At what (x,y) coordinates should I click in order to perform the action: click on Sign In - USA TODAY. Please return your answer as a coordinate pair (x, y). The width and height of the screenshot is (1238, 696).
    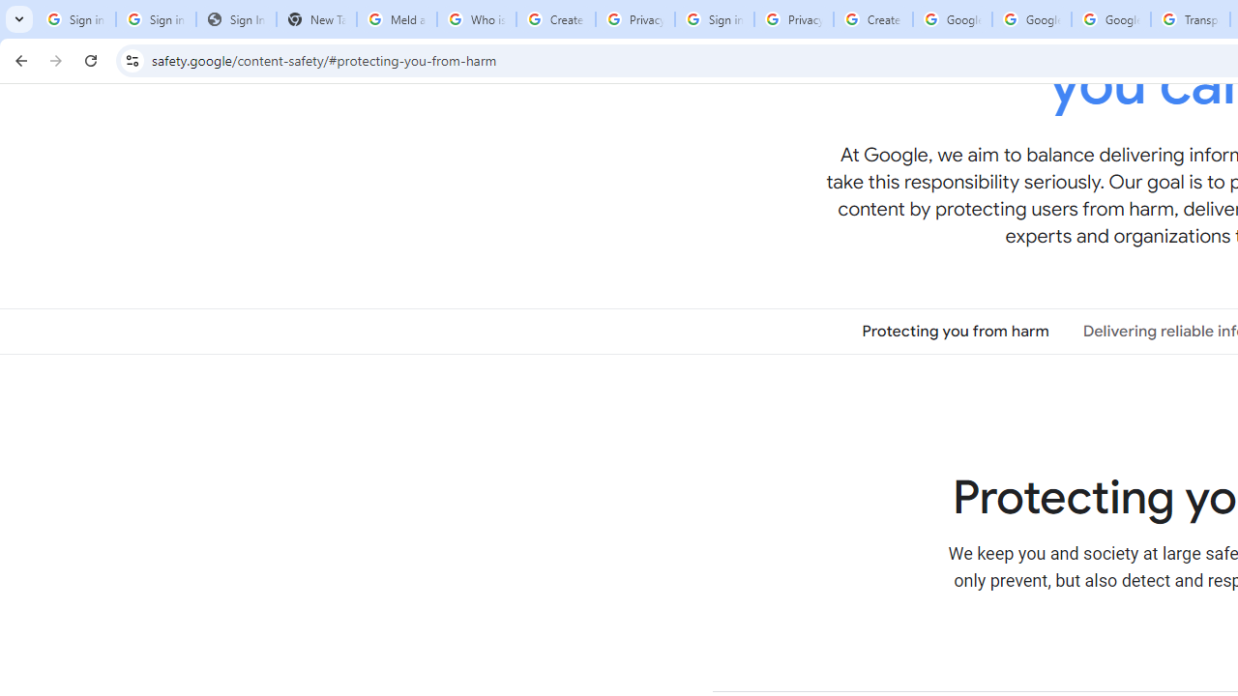
    Looking at the image, I should click on (236, 19).